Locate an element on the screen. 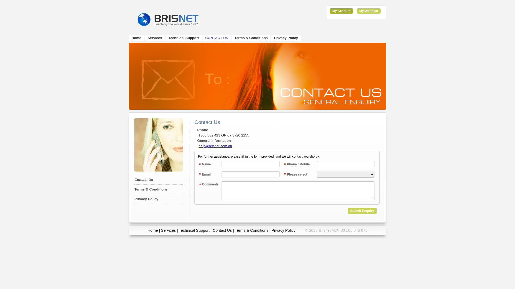 Image resolution: width=515 pixels, height=289 pixels. Privacy Policy is located at coordinates (146, 199).